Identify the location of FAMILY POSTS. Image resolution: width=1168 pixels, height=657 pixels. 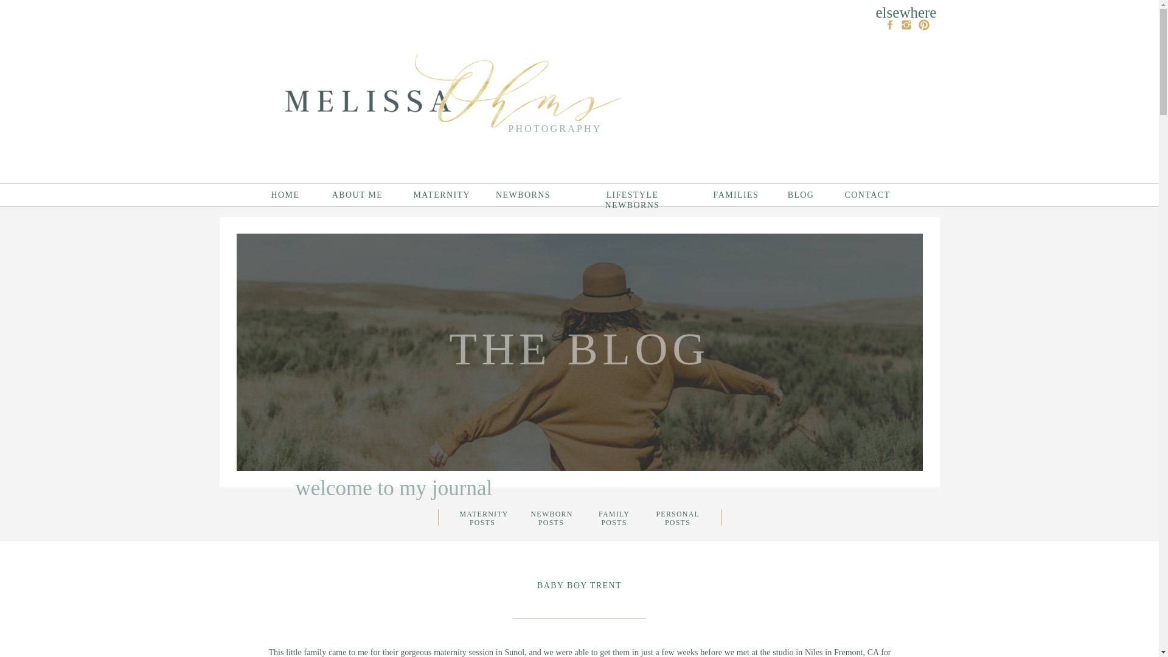
(613, 518).